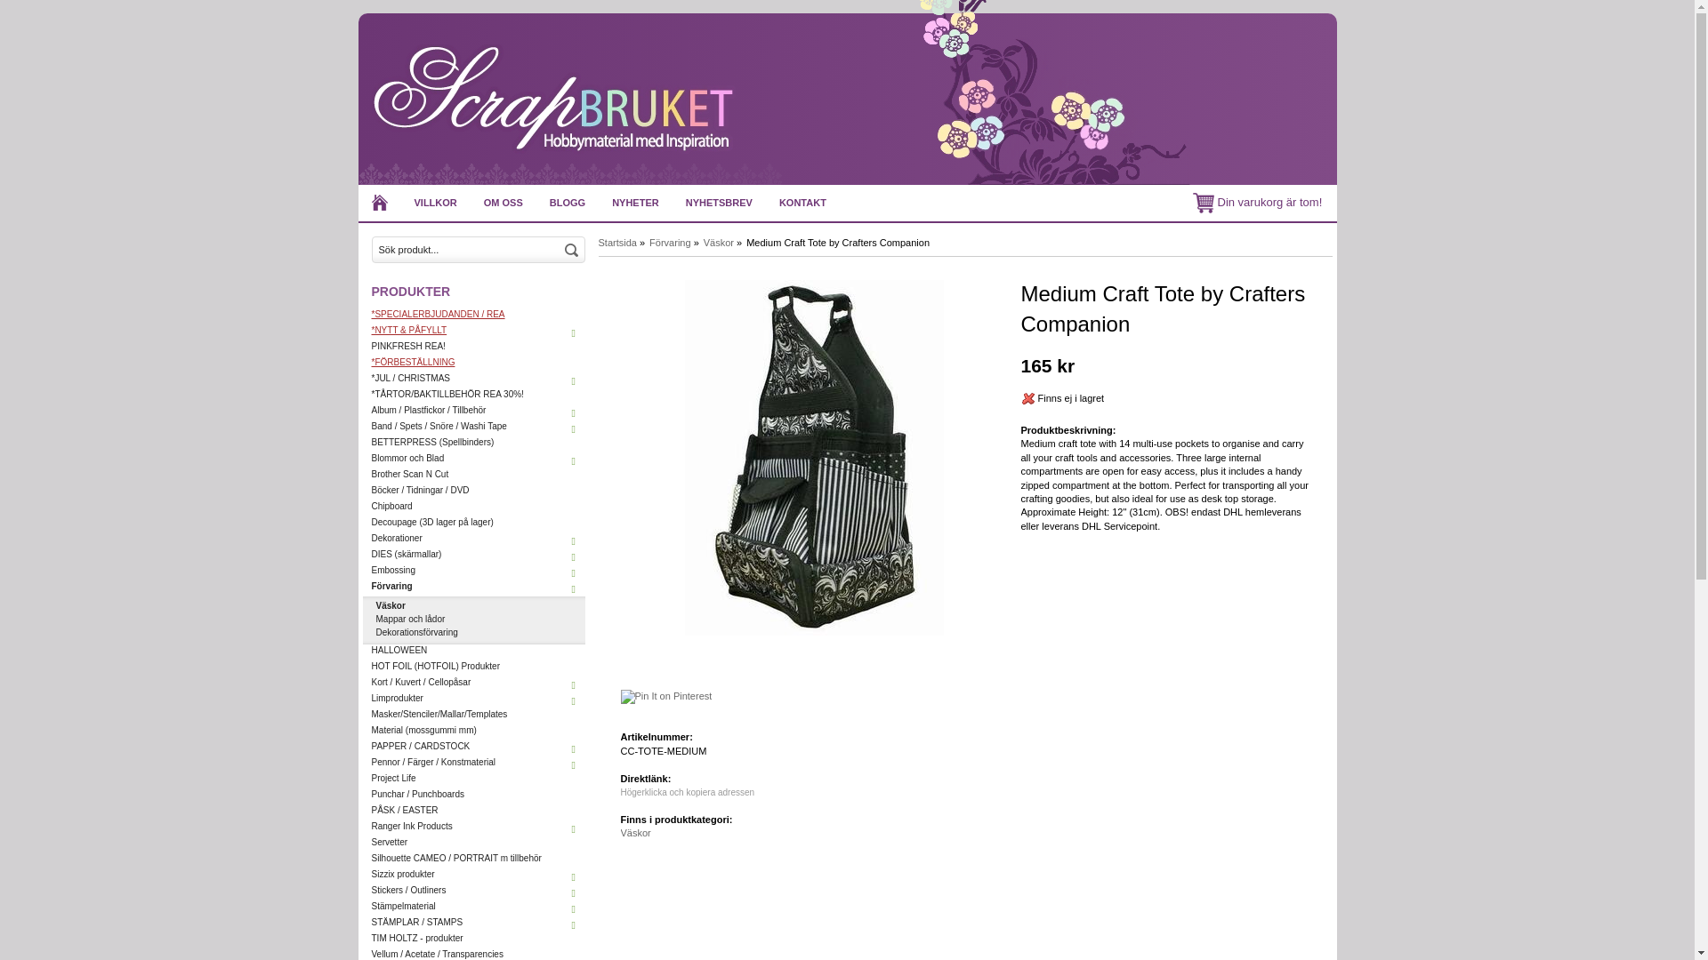  Describe the element at coordinates (378, 203) in the screenshot. I see `Tillbaka till startsidan` at that location.